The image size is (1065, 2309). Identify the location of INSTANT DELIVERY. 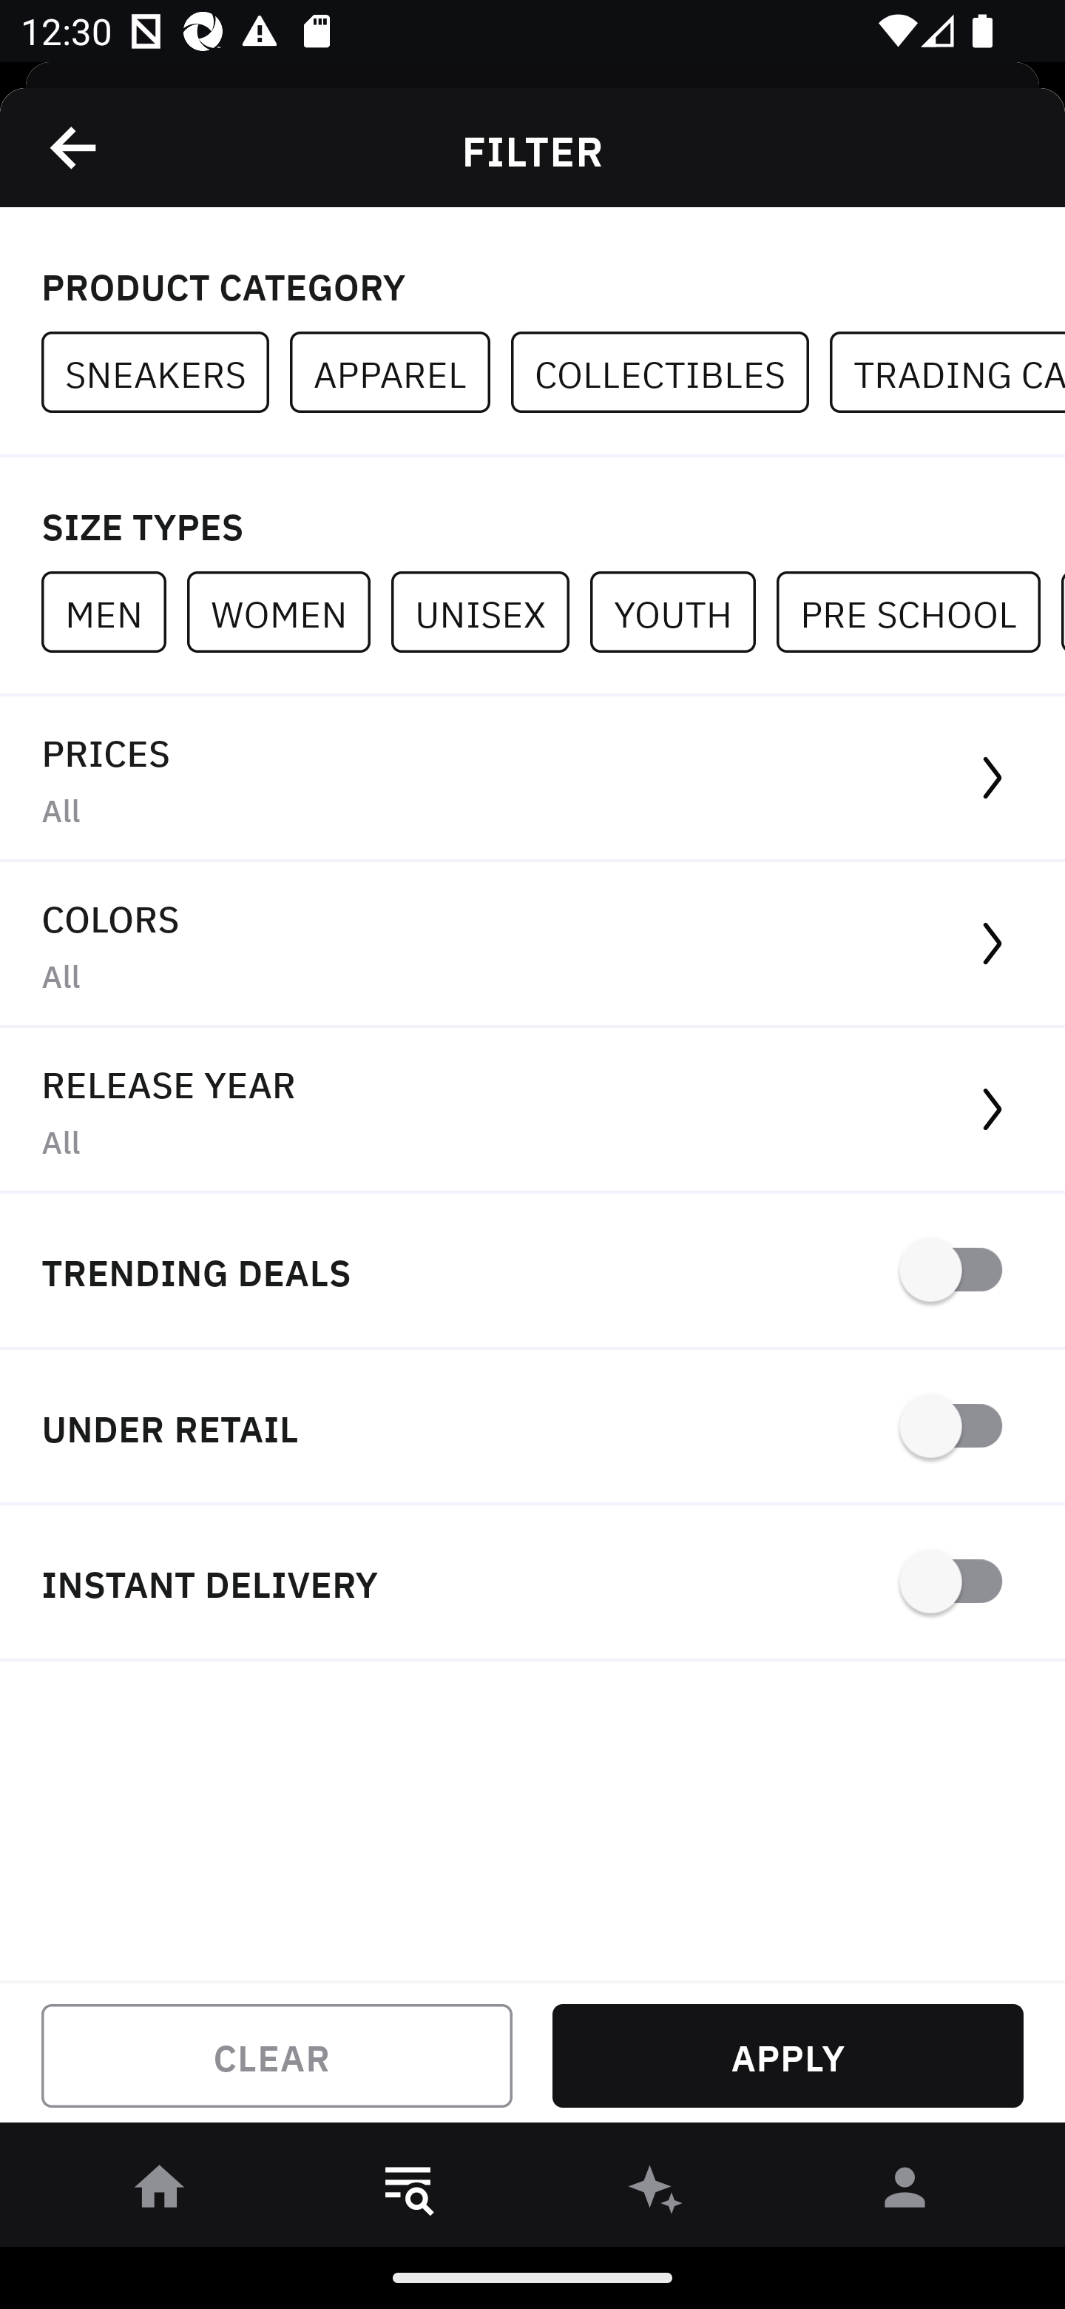
(532, 1584).